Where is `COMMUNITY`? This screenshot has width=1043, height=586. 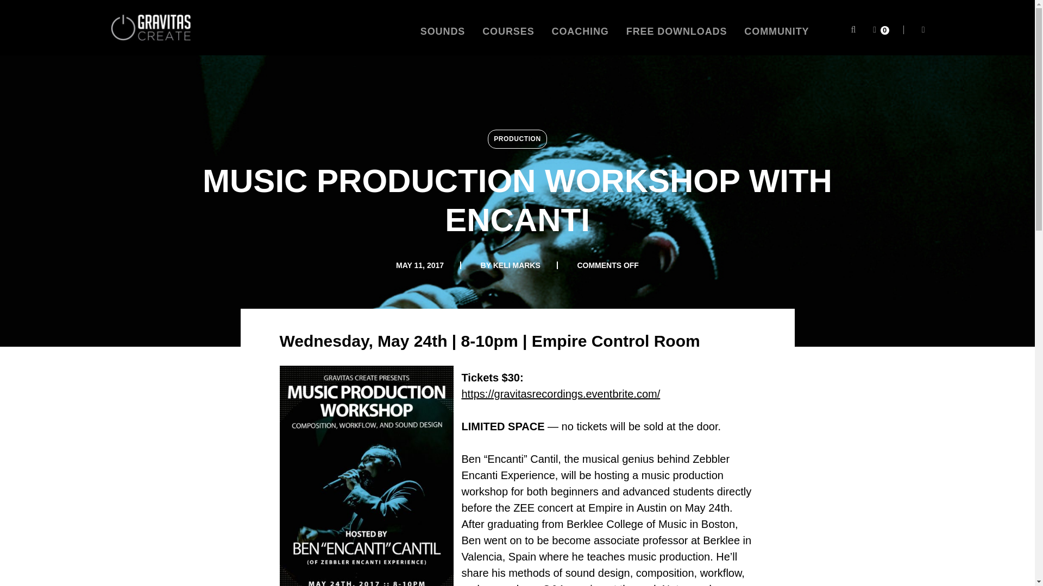
COMMUNITY is located at coordinates (777, 31).